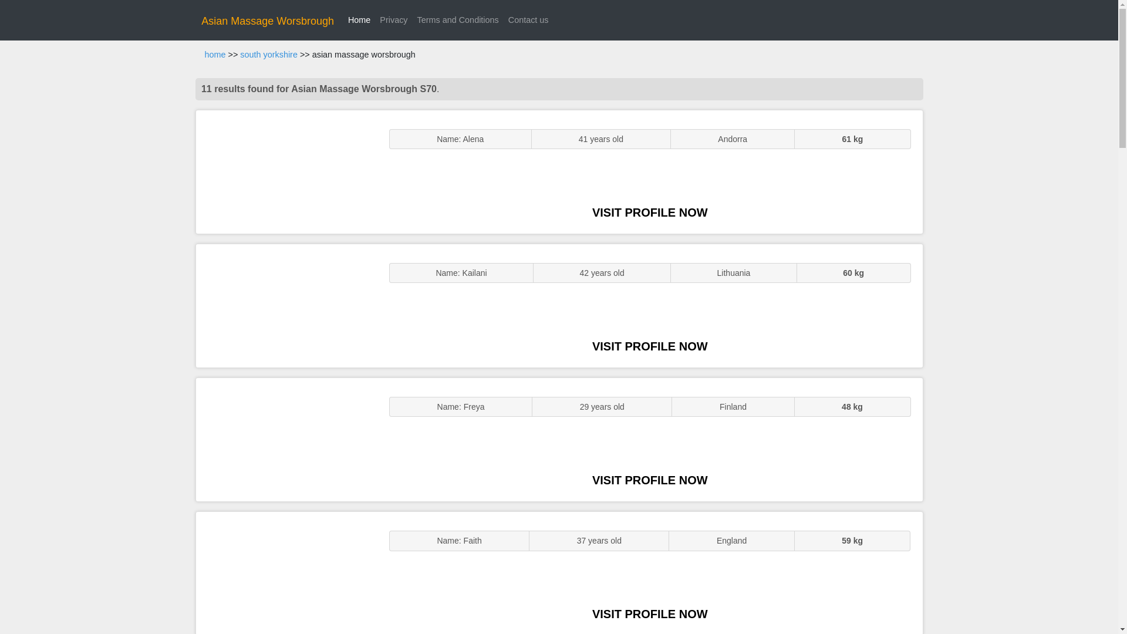  Describe the element at coordinates (286, 573) in the screenshot. I see `Sluts` at that location.